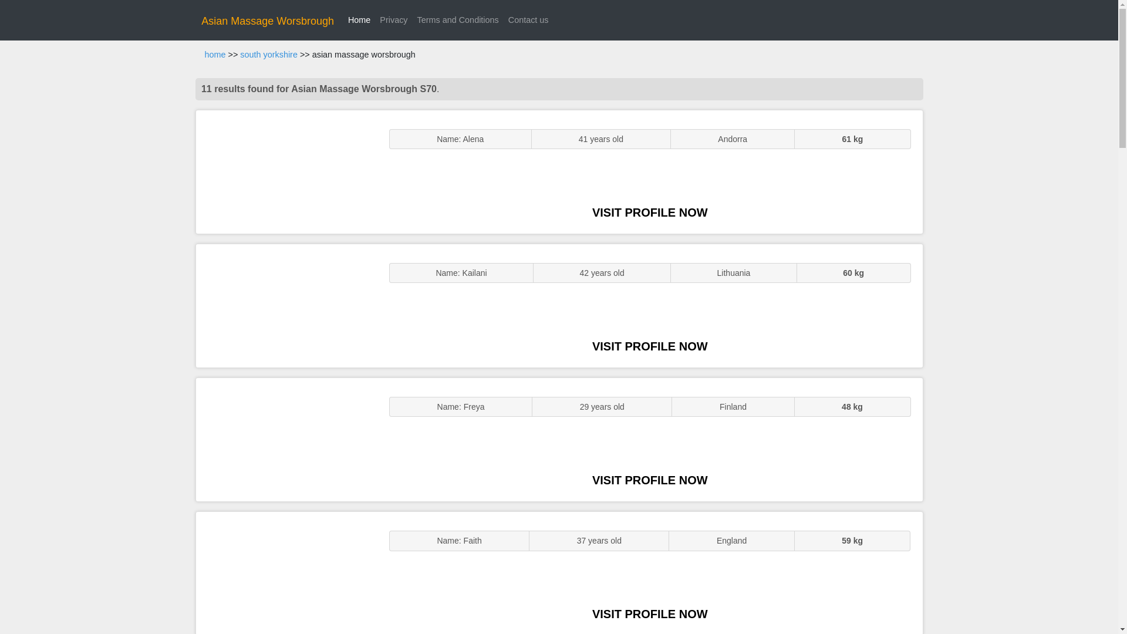  Describe the element at coordinates (286, 573) in the screenshot. I see `Sluts` at that location.